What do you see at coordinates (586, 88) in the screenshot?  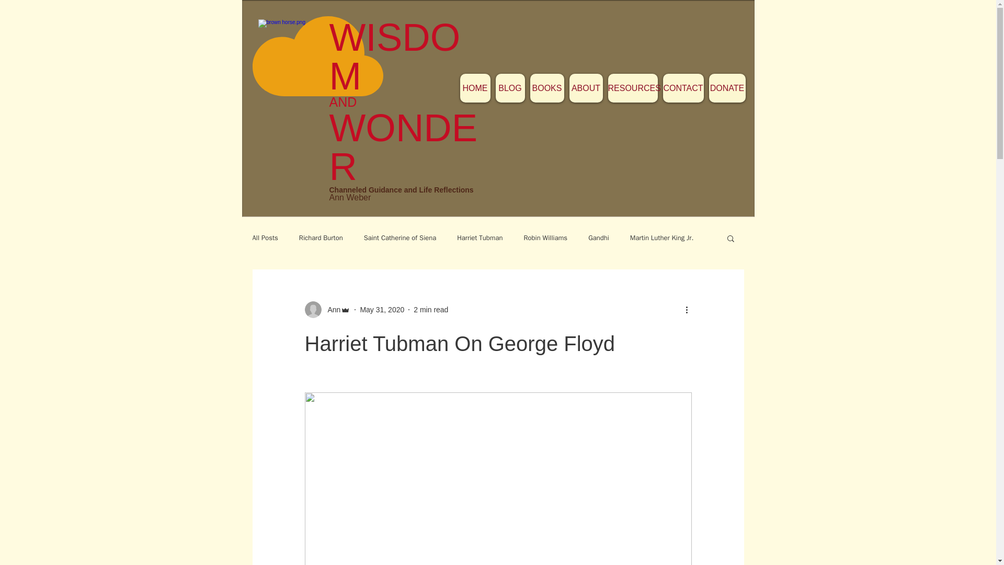 I see `ABOUT` at bounding box center [586, 88].